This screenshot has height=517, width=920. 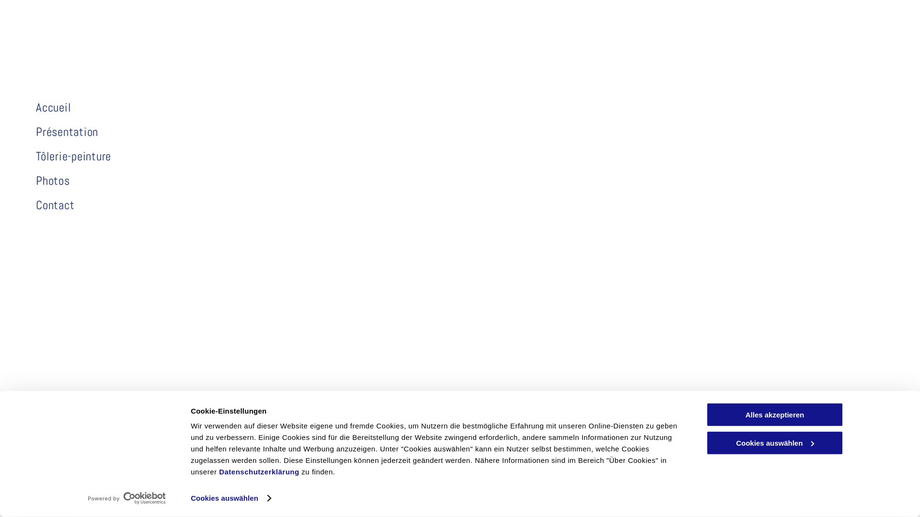 What do you see at coordinates (329, 505) in the screenshot?
I see `Accueil` at bounding box center [329, 505].